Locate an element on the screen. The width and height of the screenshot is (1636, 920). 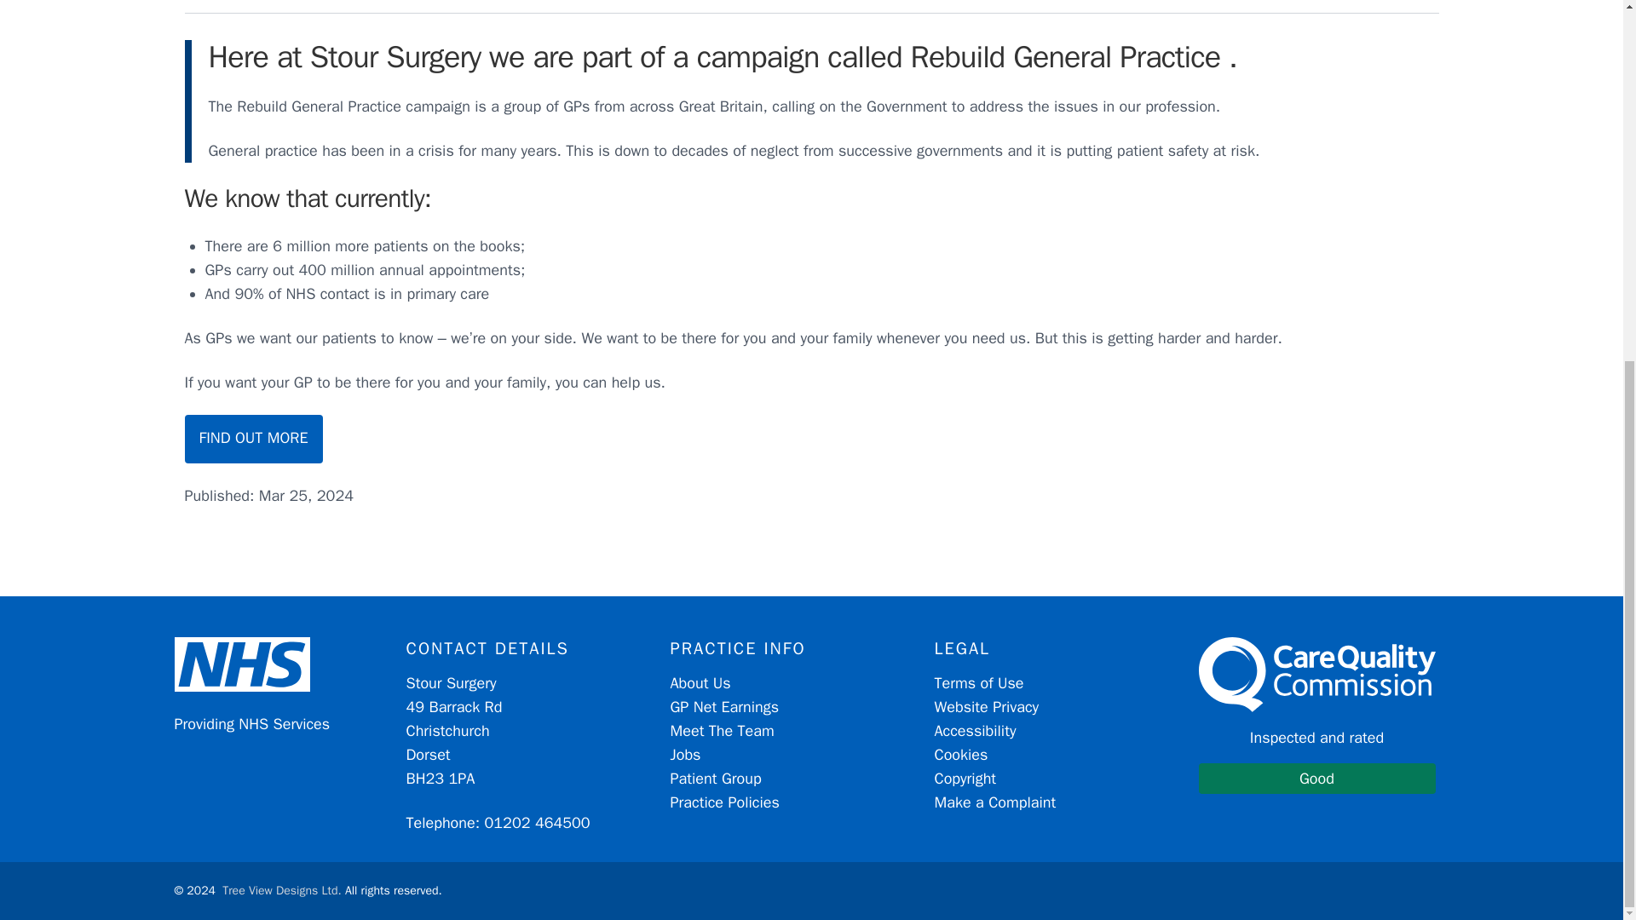
Copyright is located at coordinates (978, 683).